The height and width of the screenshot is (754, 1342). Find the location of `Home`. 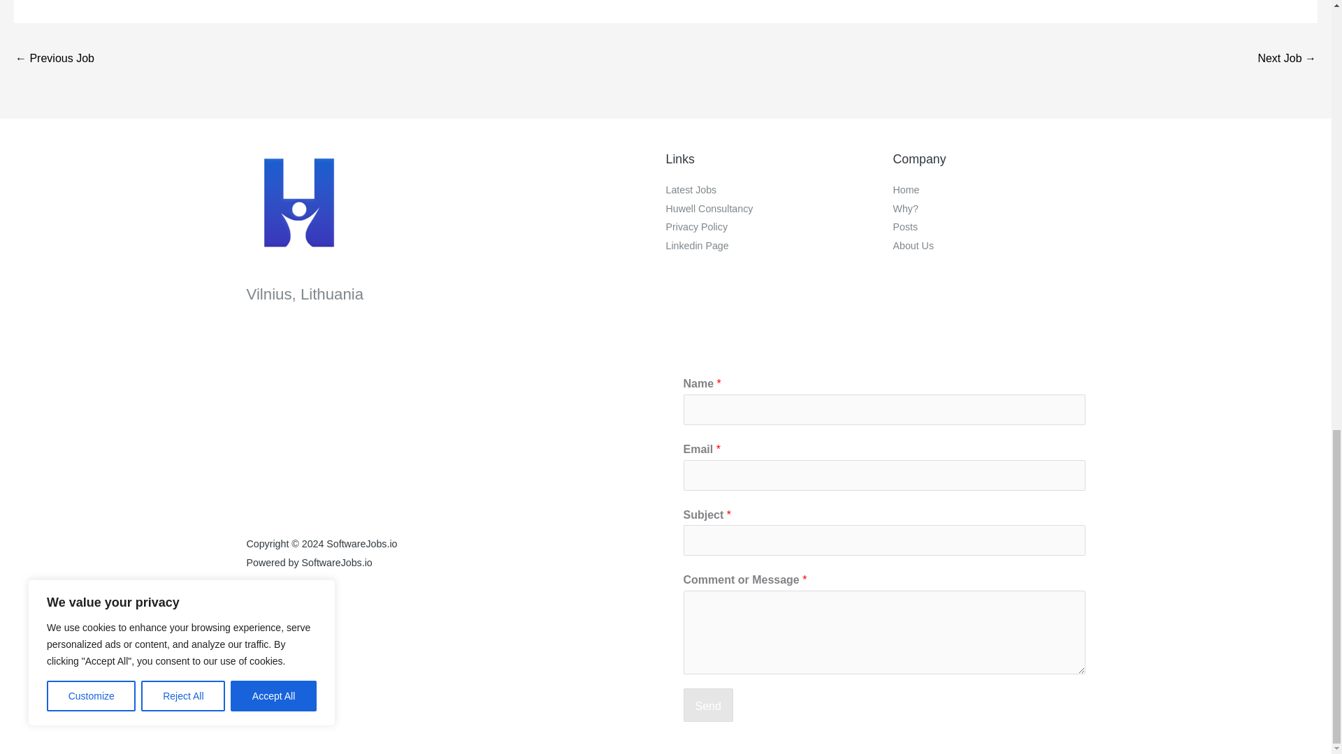

Home is located at coordinates (906, 189).